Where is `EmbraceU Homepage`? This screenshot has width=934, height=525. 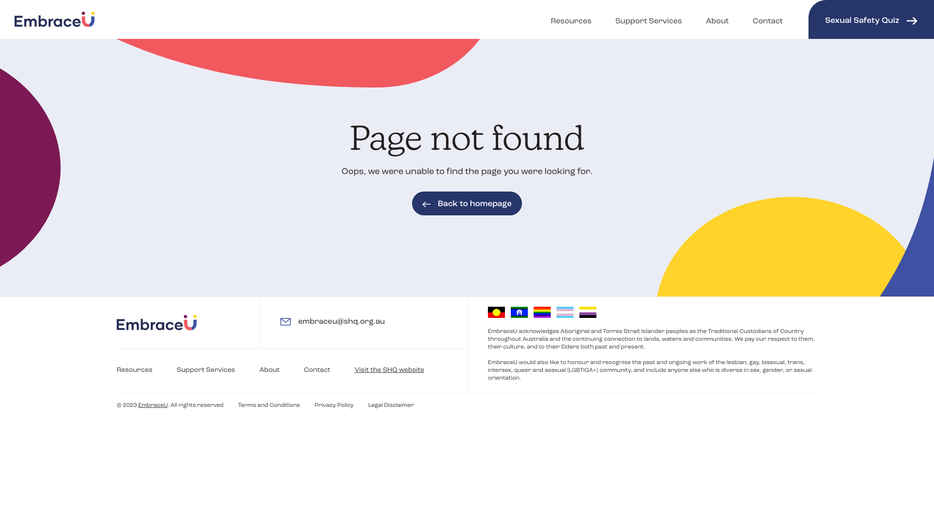
EmbraceU Homepage is located at coordinates (157, 323).